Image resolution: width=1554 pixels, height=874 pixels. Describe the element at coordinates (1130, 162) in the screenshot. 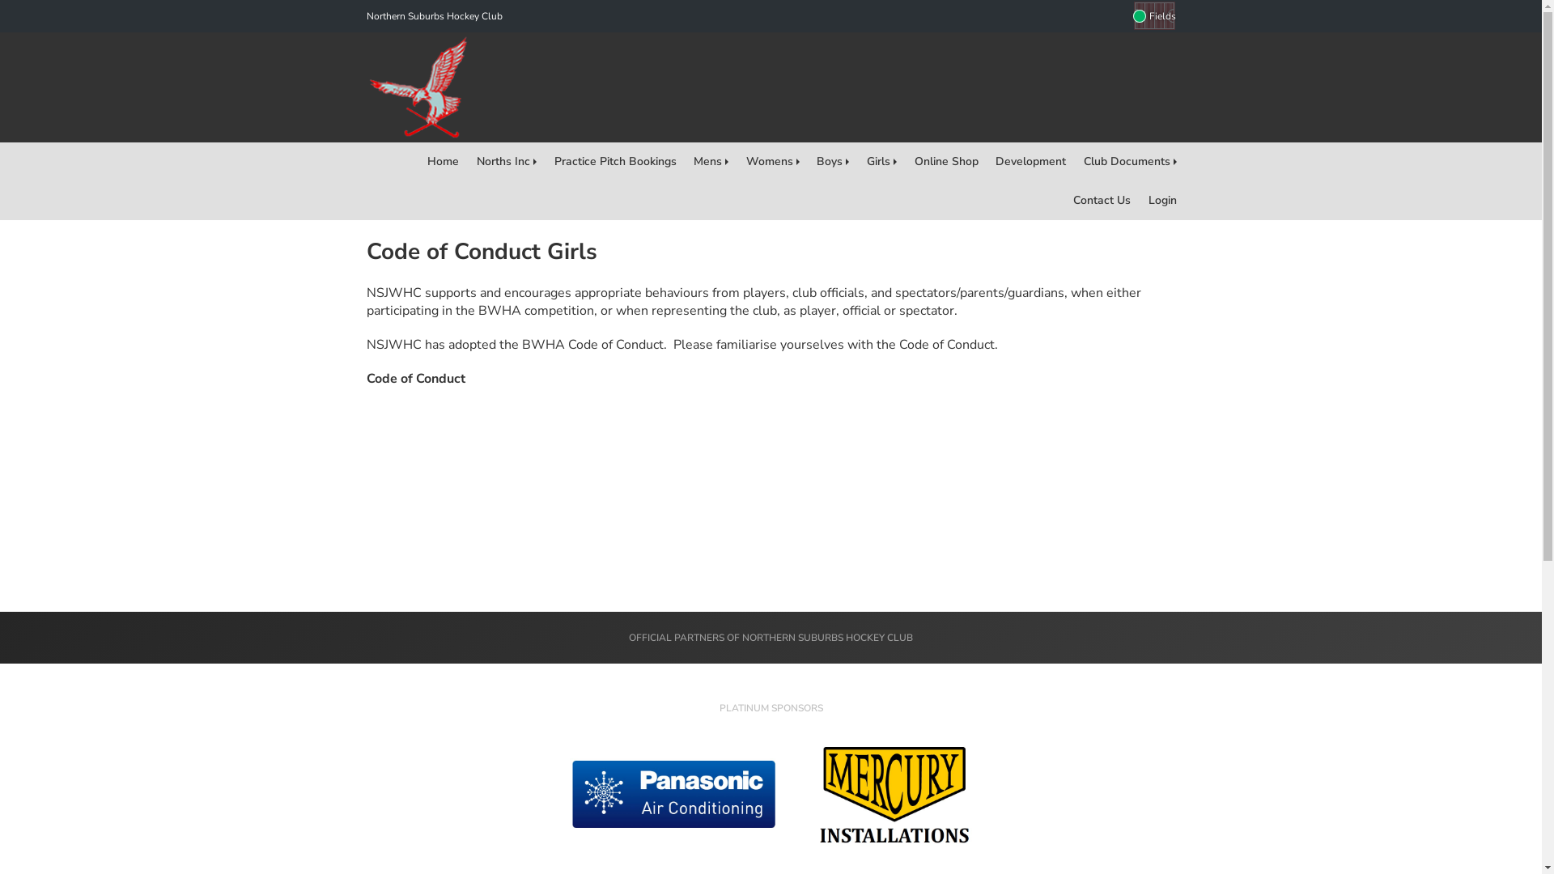

I see `Club Documents` at that location.